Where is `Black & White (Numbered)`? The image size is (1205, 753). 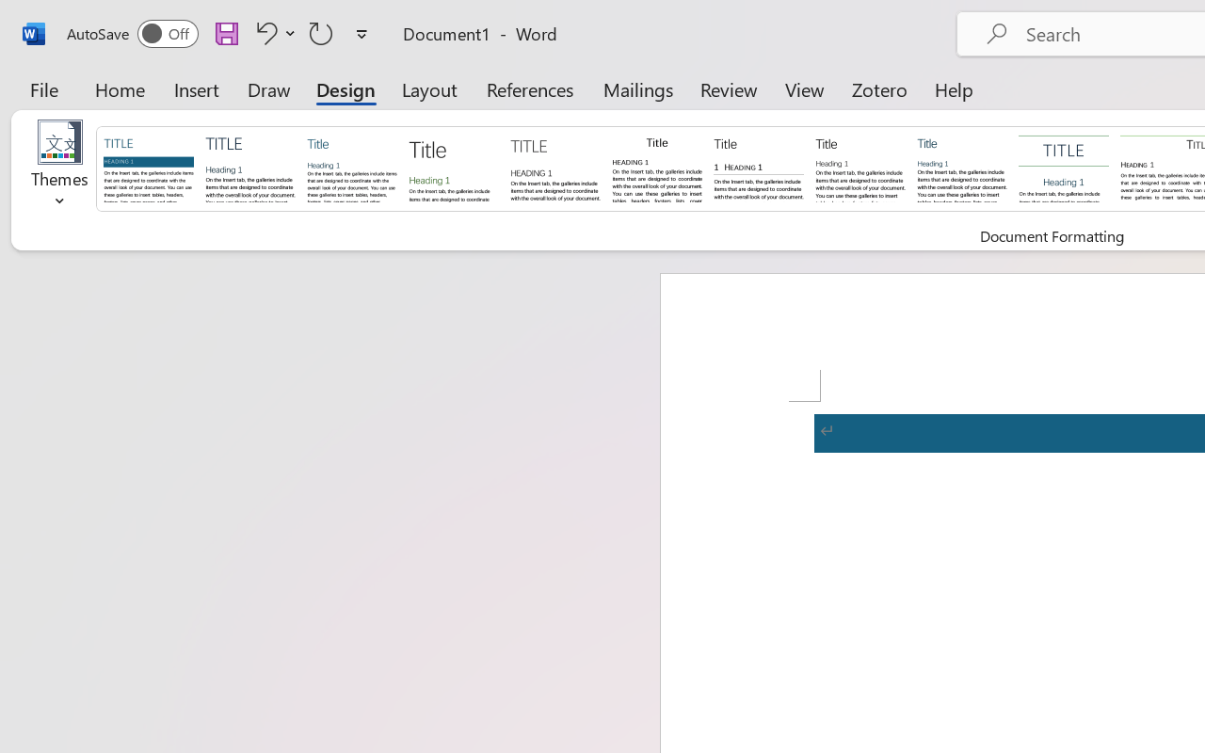 Black & White (Numbered) is located at coordinates (759, 168).